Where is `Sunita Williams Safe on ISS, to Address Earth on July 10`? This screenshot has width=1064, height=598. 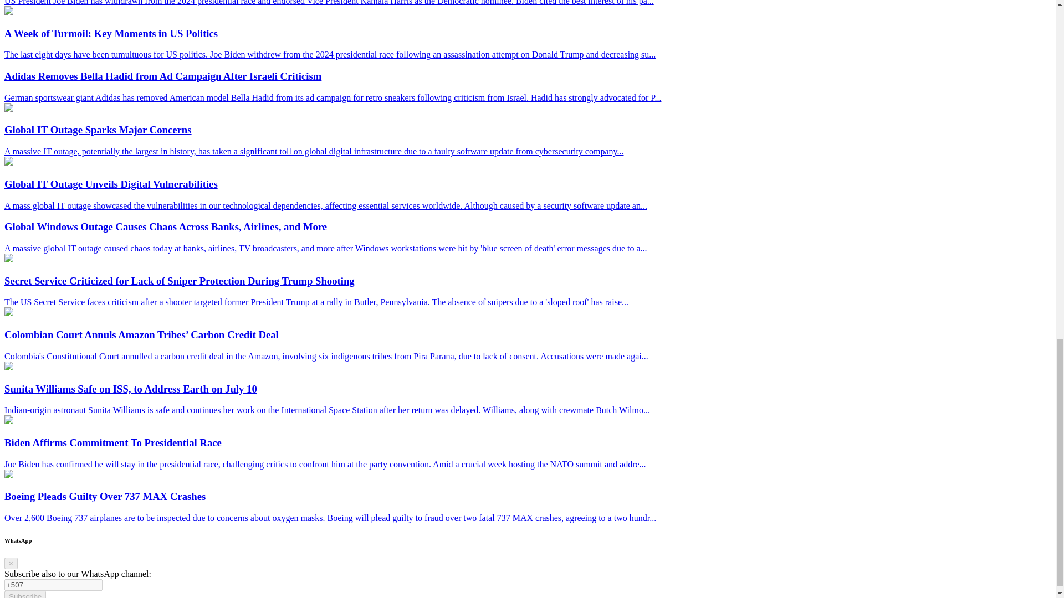
Sunita Williams Safe on ISS, to Address Earth on July 10 is located at coordinates (8, 367).